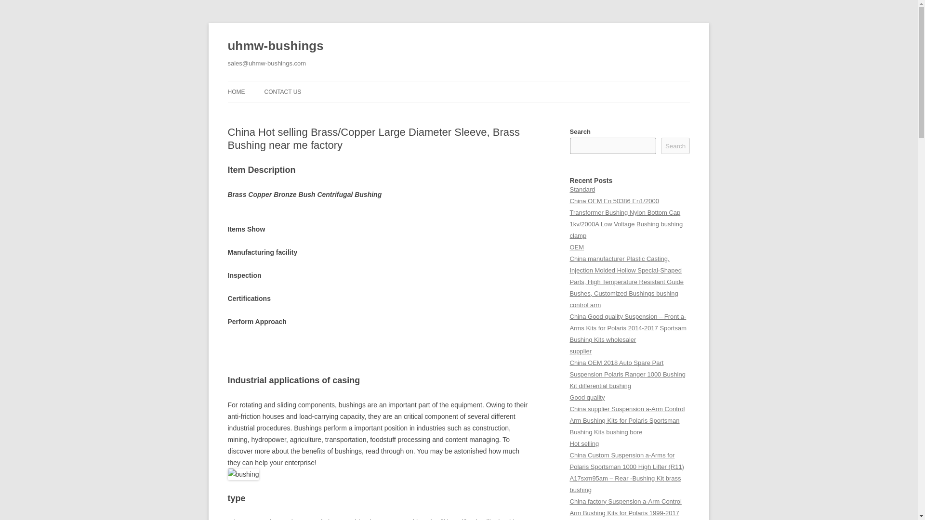  I want to click on Good quality, so click(587, 397).